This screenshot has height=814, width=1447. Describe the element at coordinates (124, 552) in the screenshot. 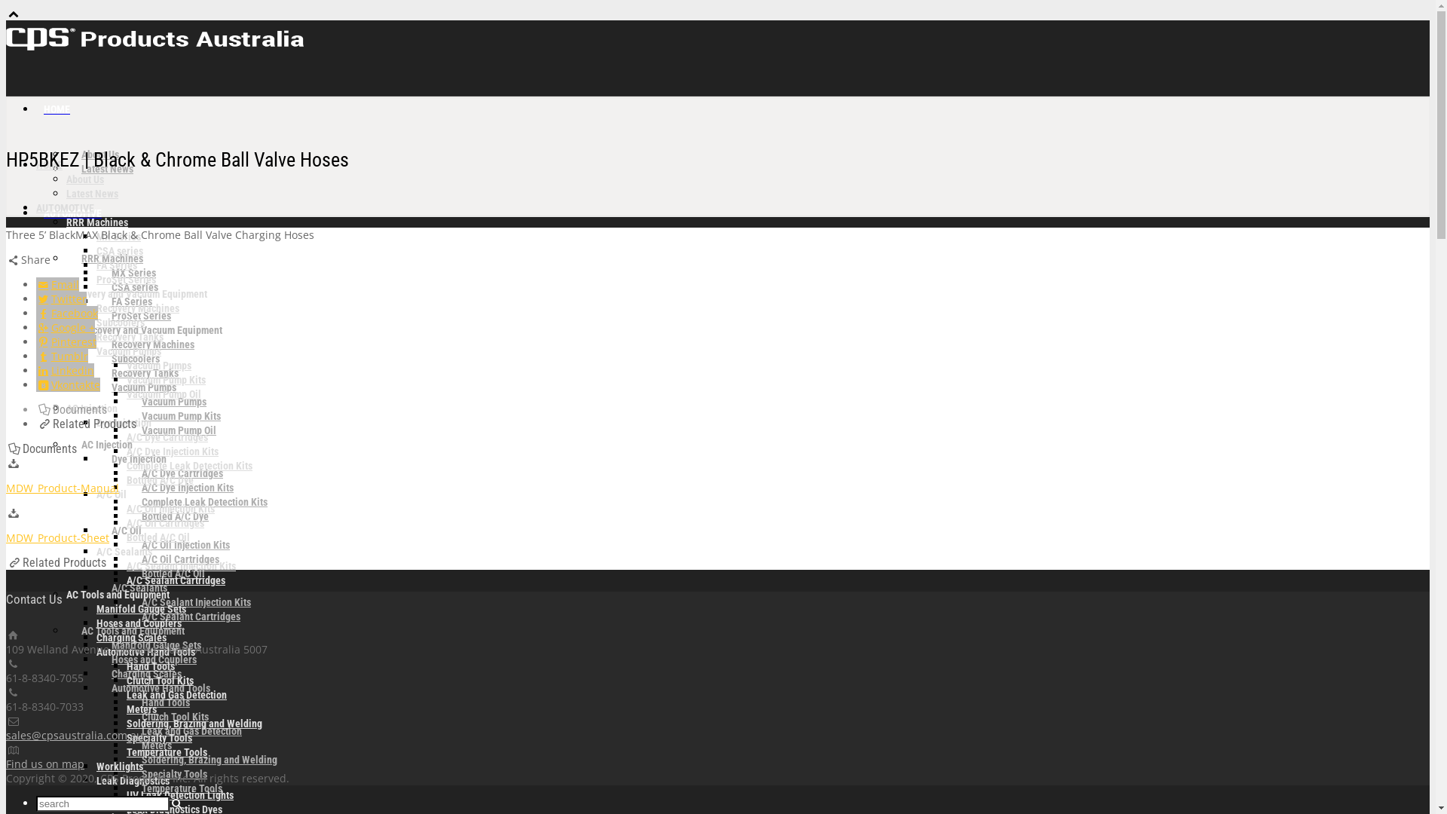

I see `A/C Sealants` at that location.